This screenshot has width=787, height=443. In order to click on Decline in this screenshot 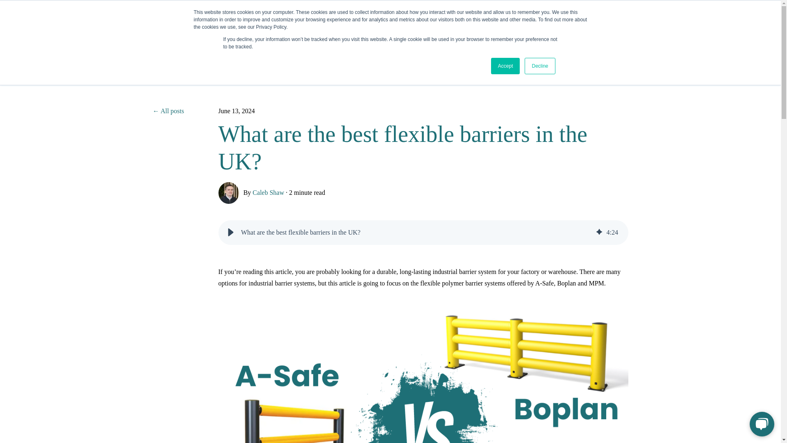, I will do `click(539, 66)`.